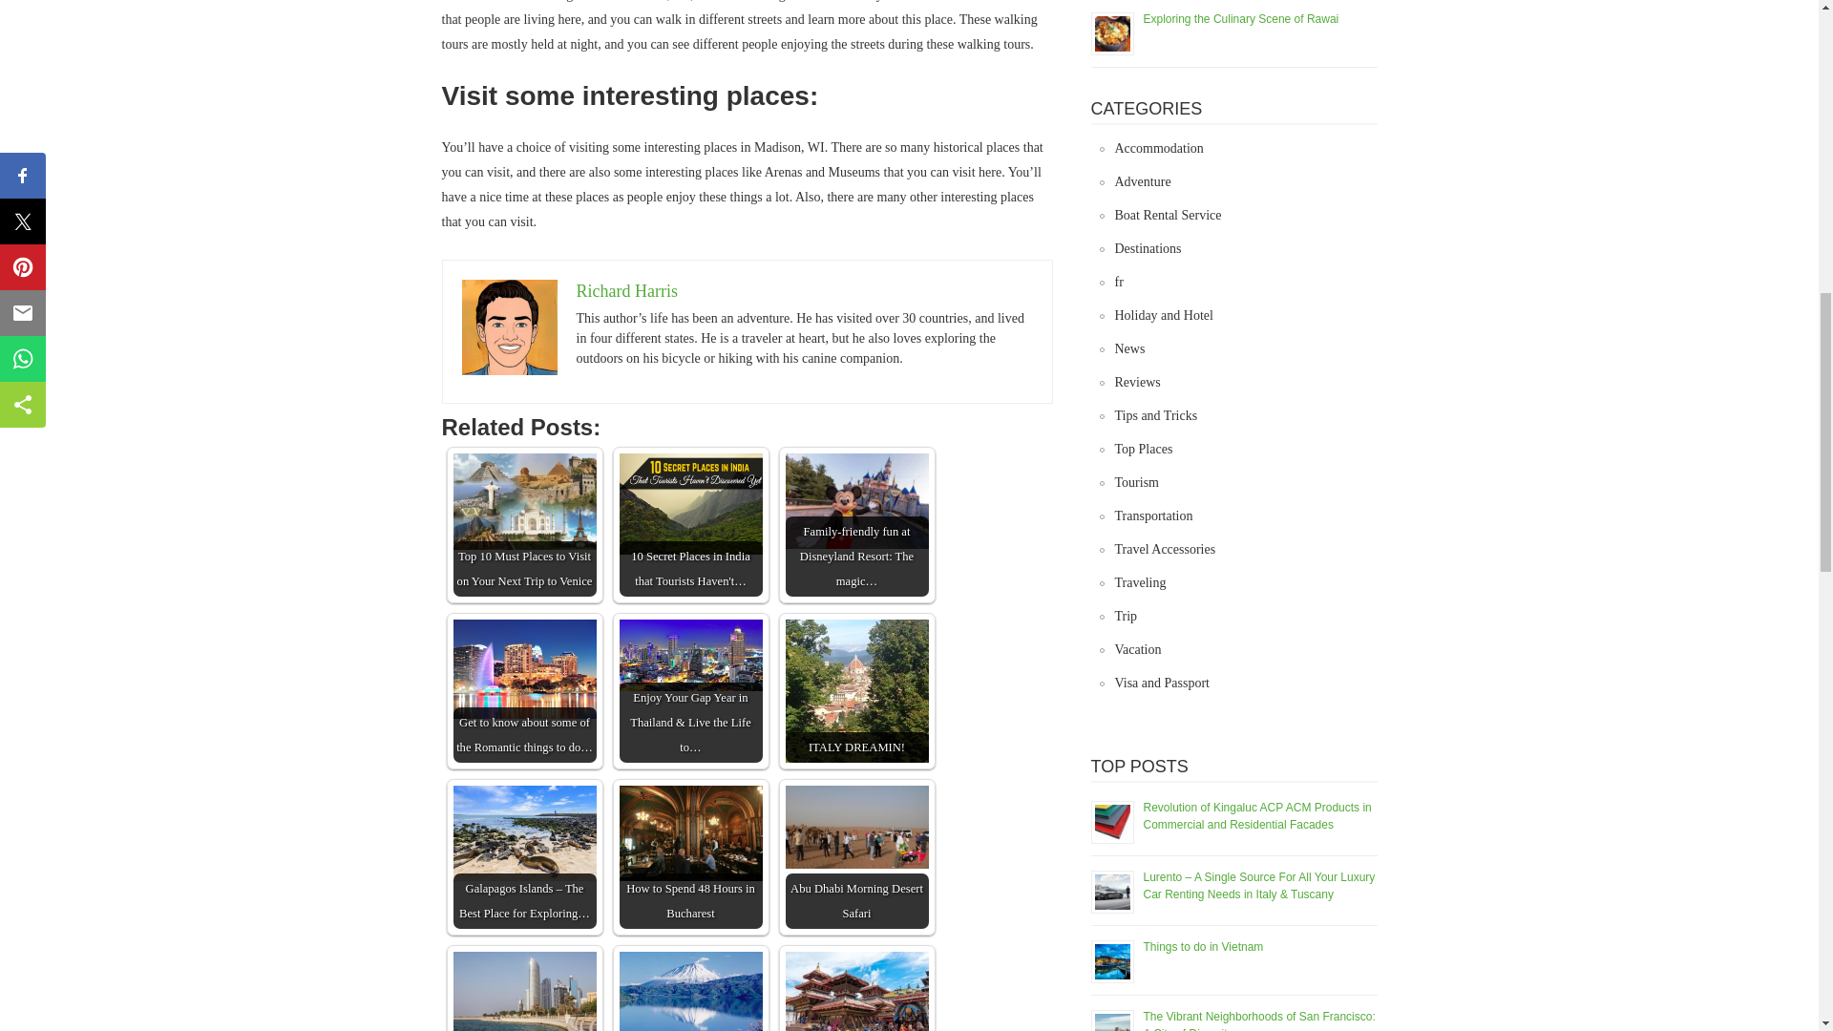 The height and width of the screenshot is (1031, 1833). I want to click on Top 10 Must Places to Visit on Your Next Trip to Venice, so click(524, 501).